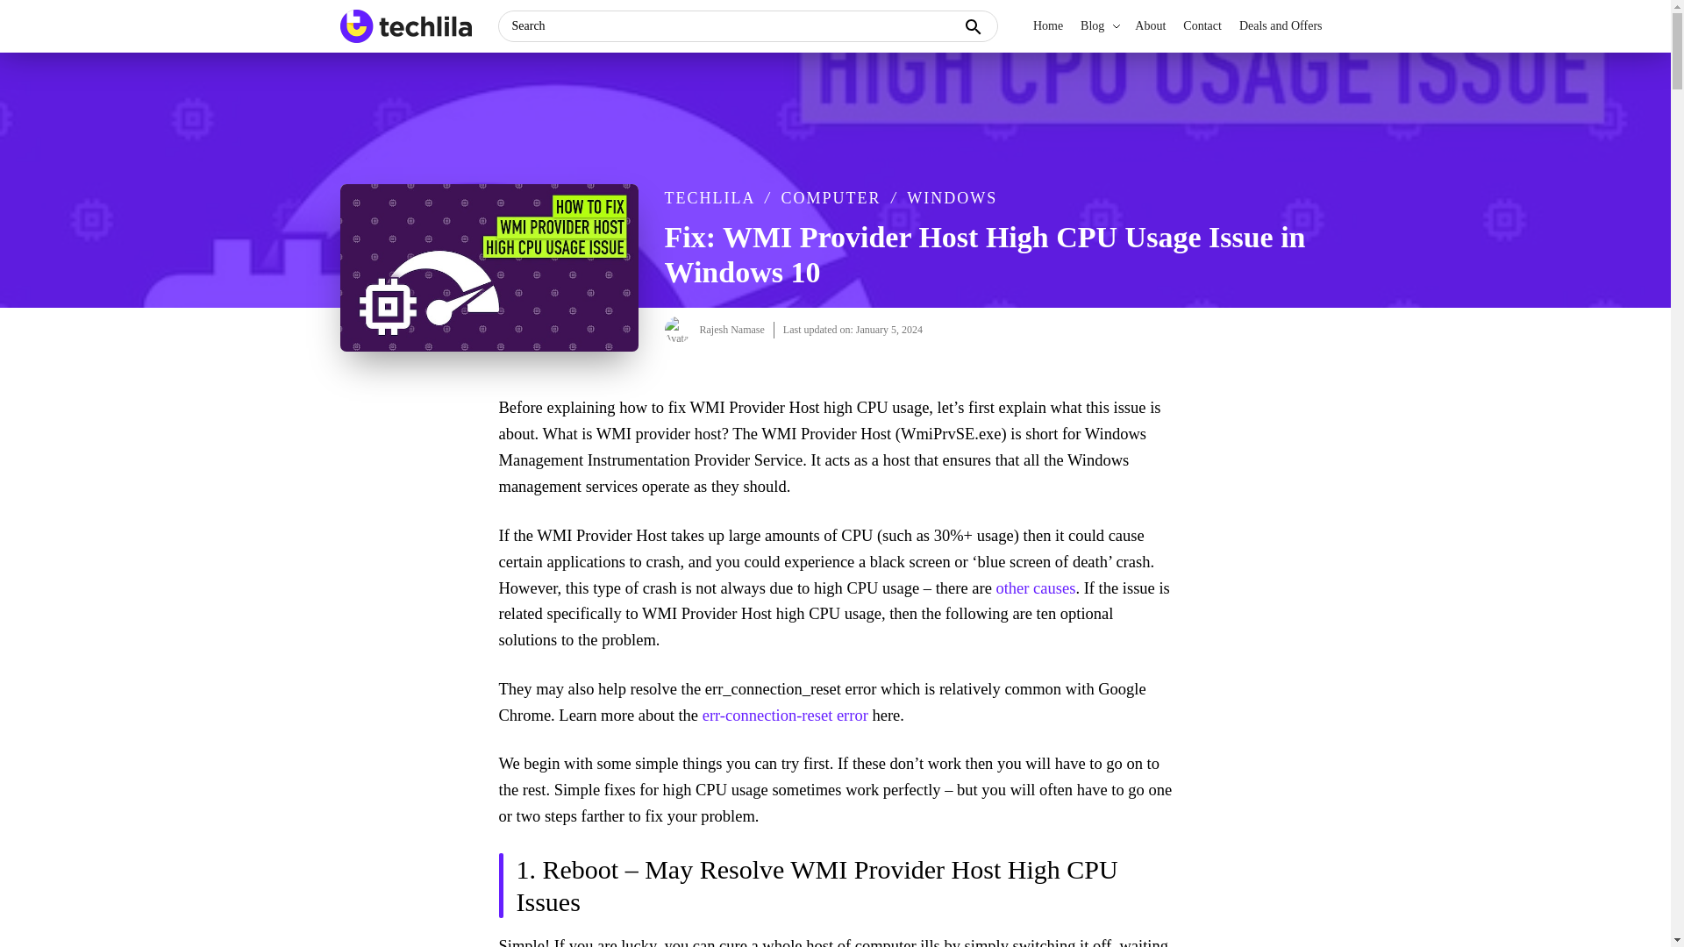  I want to click on TechLila, so click(412, 44).